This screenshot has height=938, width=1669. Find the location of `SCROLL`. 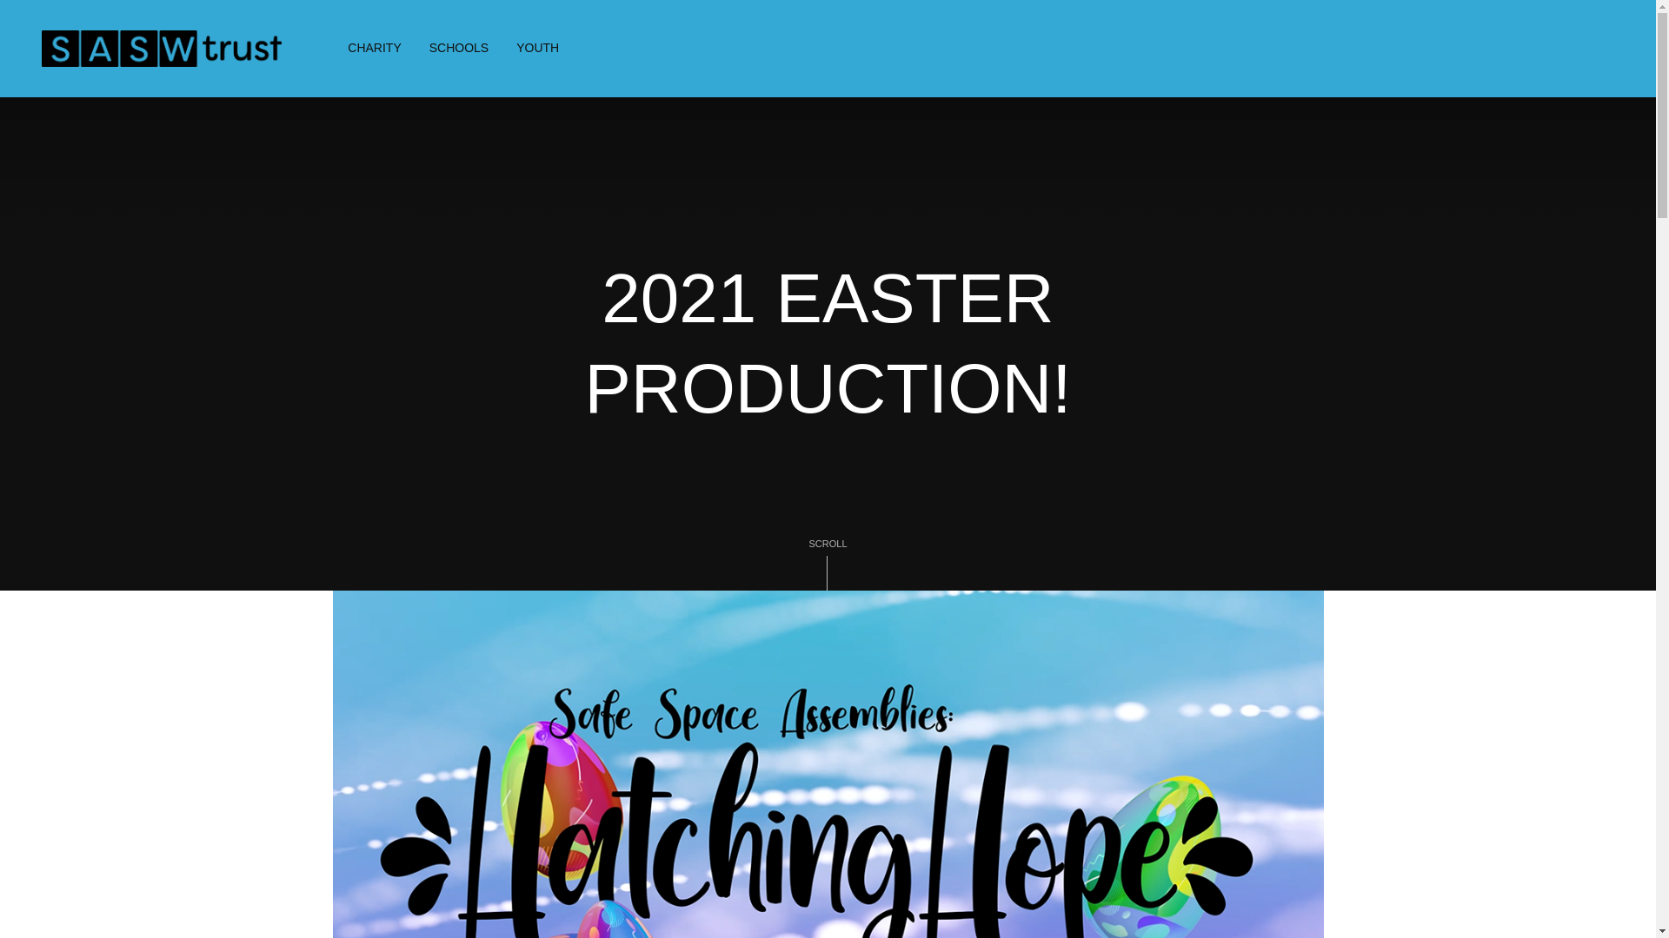

SCROLL is located at coordinates (828, 562).